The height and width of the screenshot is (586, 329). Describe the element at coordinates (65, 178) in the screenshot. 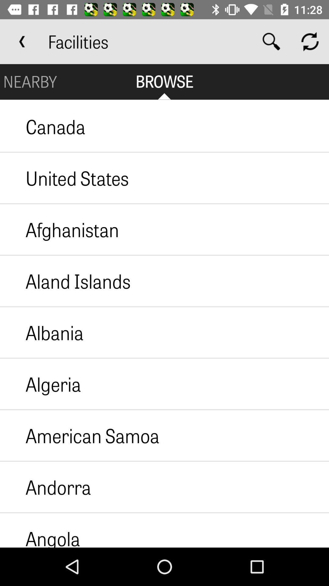

I see `turn on the item above afghanistan item` at that location.